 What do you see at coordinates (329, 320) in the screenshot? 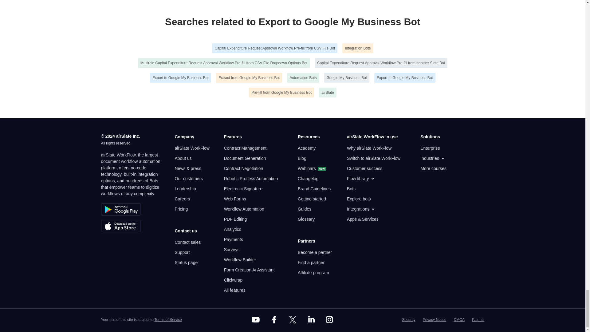
I see `Instagram` at bounding box center [329, 320].